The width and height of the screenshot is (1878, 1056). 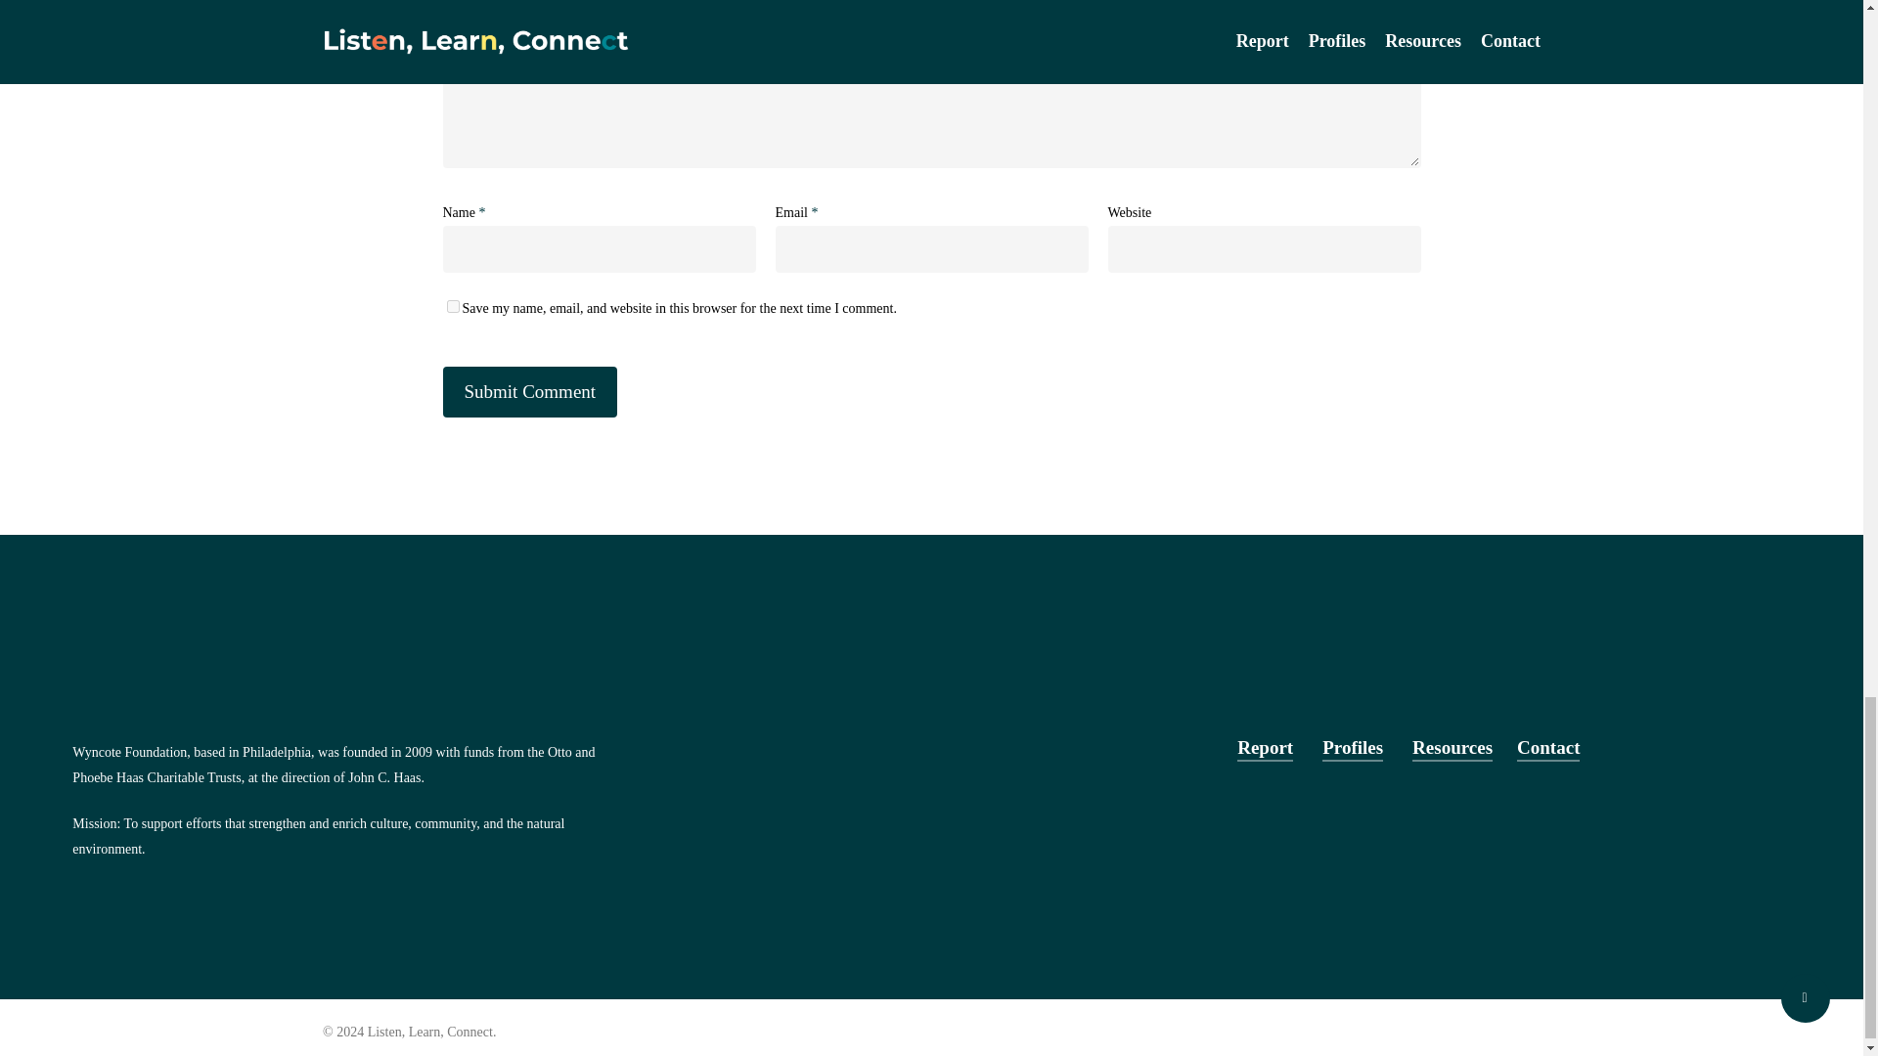 What do you see at coordinates (452, 305) in the screenshot?
I see `yes` at bounding box center [452, 305].